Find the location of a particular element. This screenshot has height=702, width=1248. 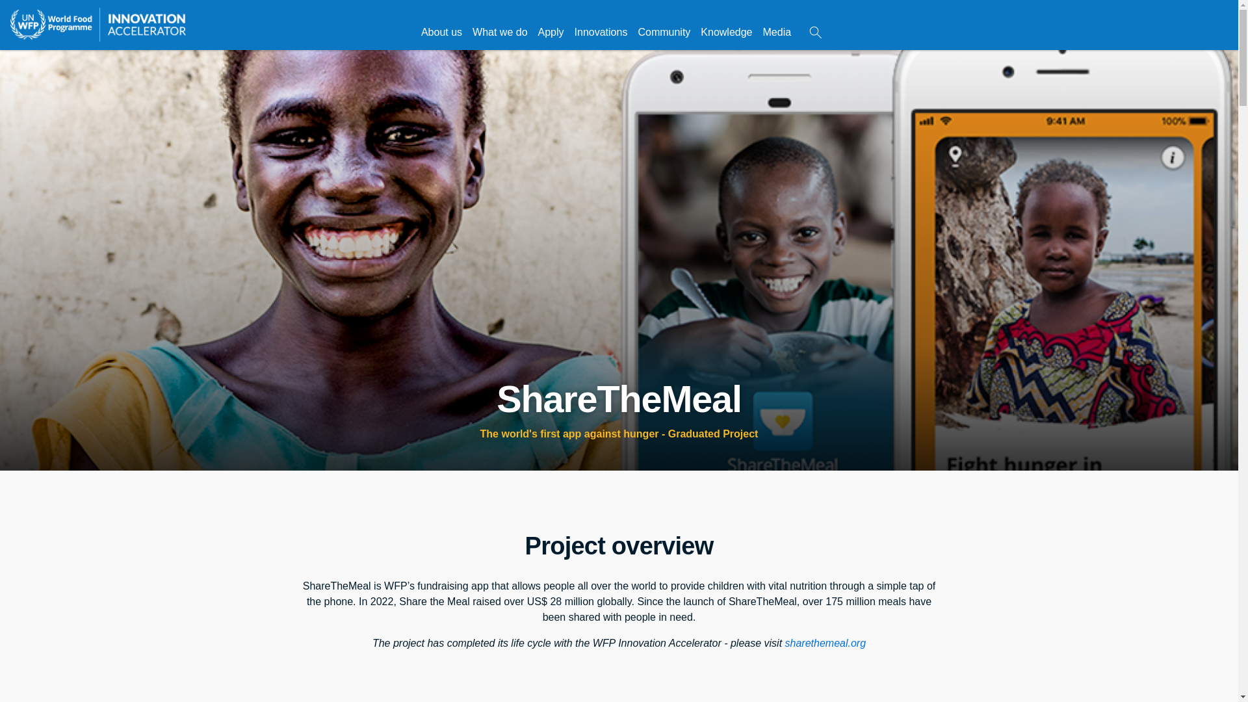

Apply is located at coordinates (551, 32).